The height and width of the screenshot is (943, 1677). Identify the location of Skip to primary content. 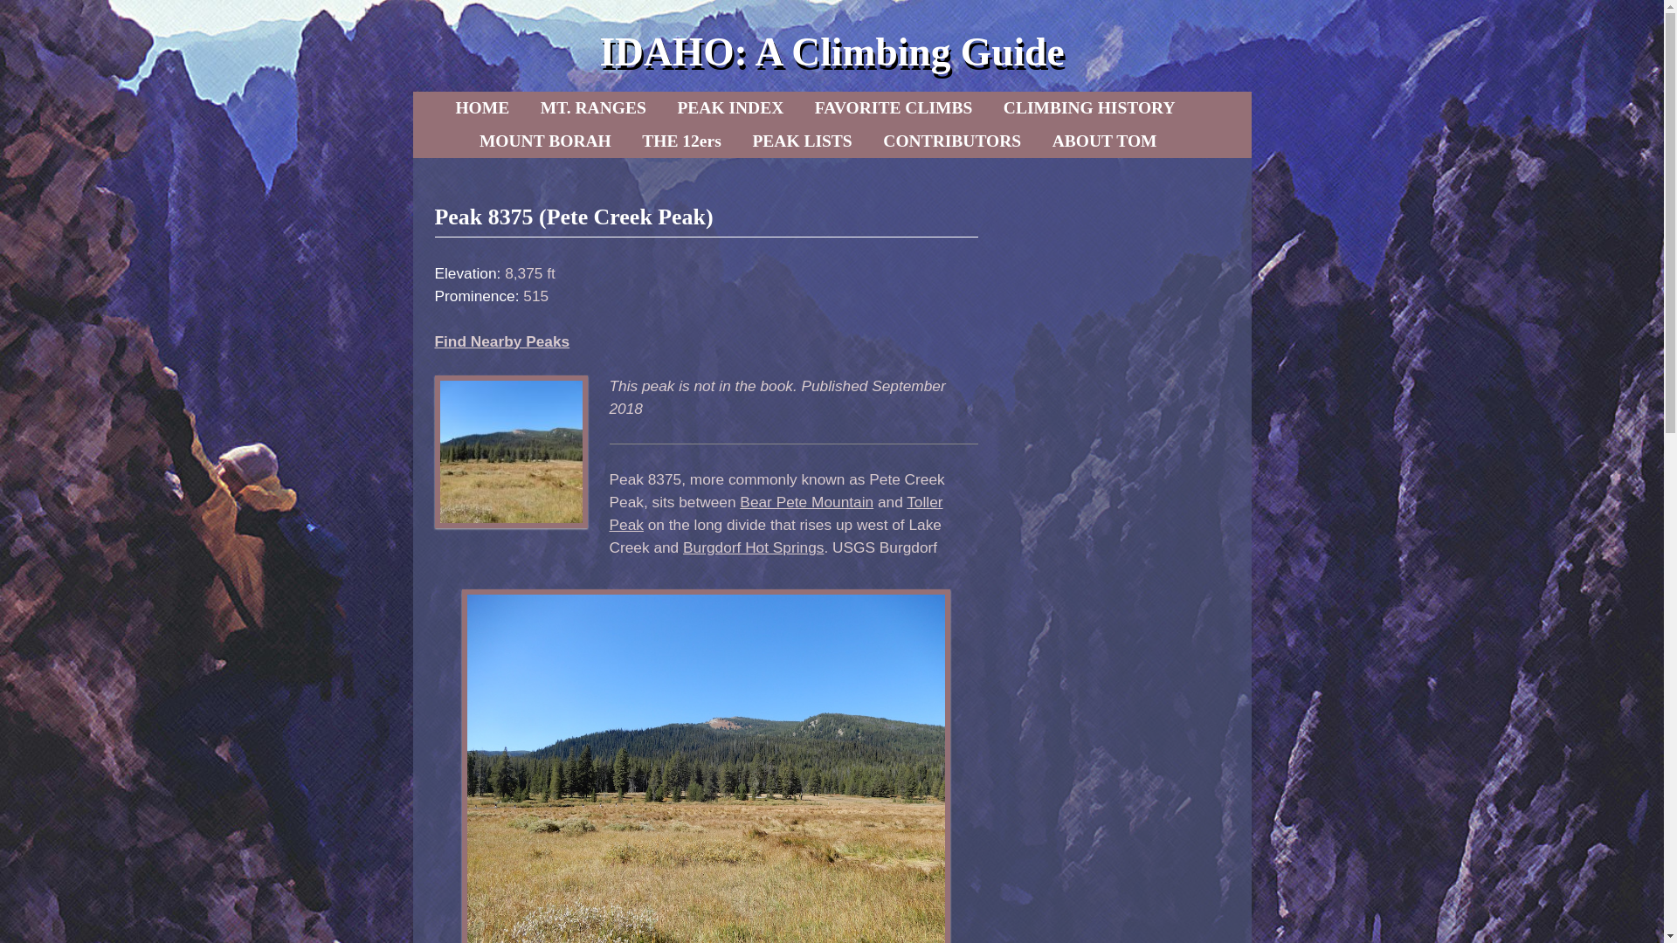
(528, 107).